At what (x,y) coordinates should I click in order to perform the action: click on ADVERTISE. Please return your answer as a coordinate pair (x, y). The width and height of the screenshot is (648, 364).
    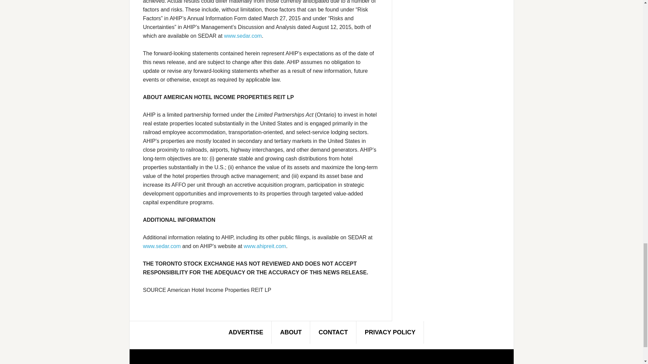
    Looking at the image, I should click on (246, 332).